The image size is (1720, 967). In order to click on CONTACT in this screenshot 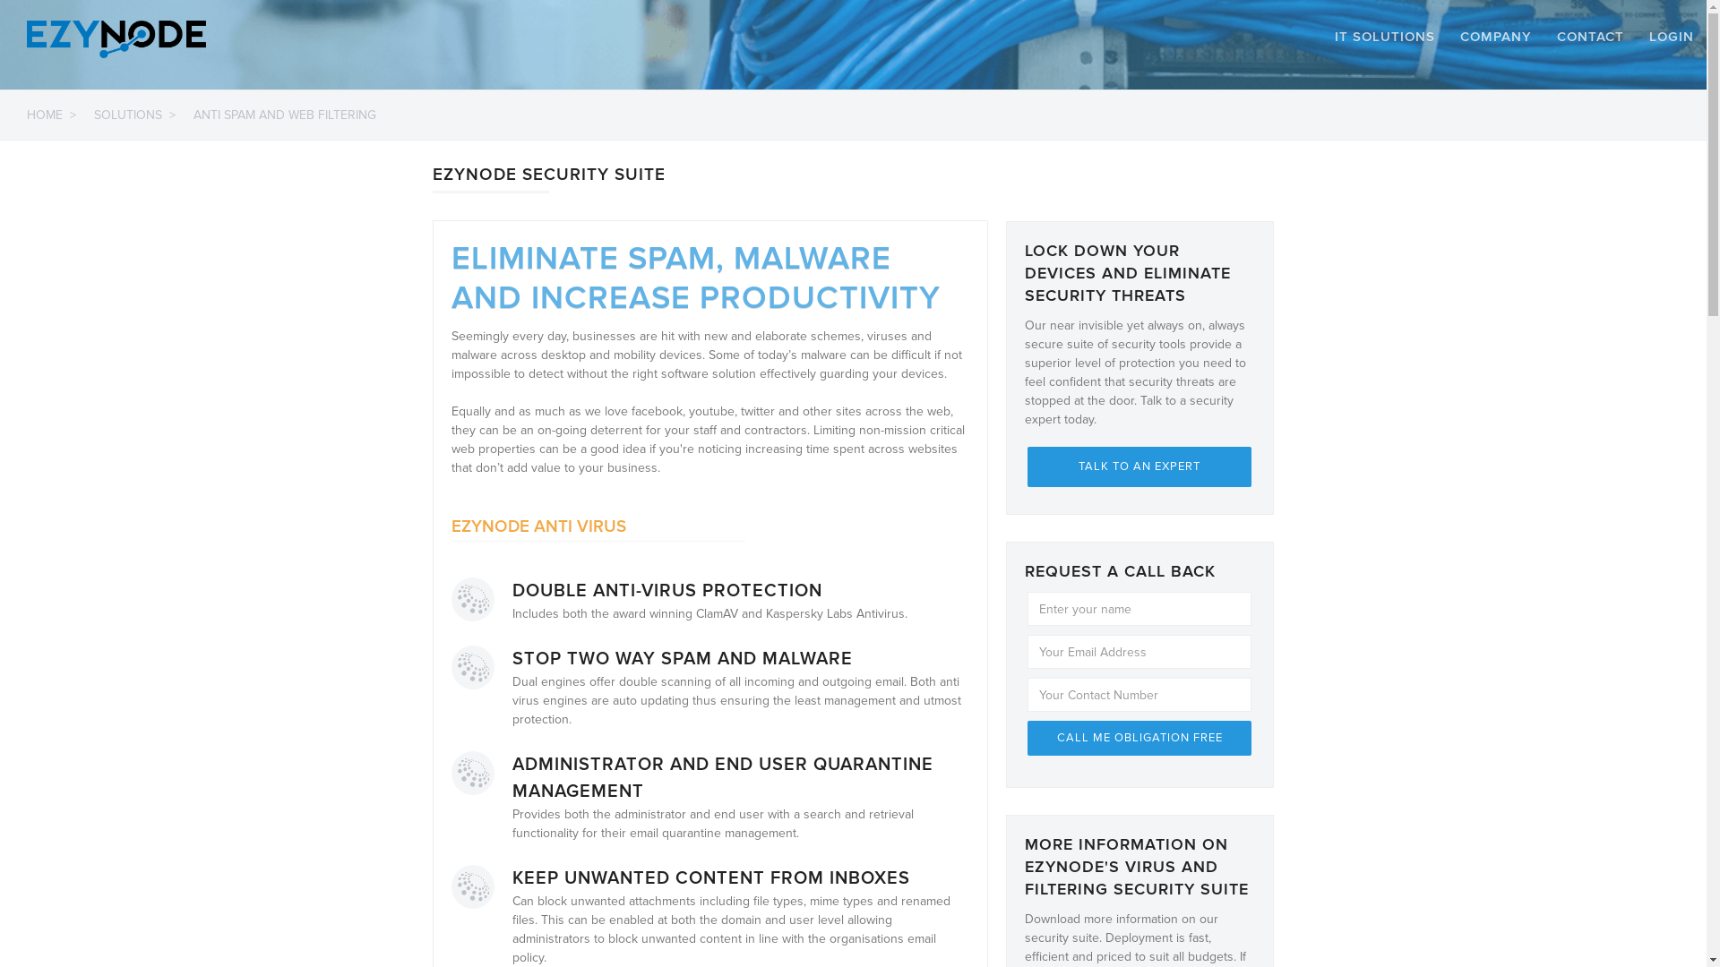, I will do `click(1591, 37)`.